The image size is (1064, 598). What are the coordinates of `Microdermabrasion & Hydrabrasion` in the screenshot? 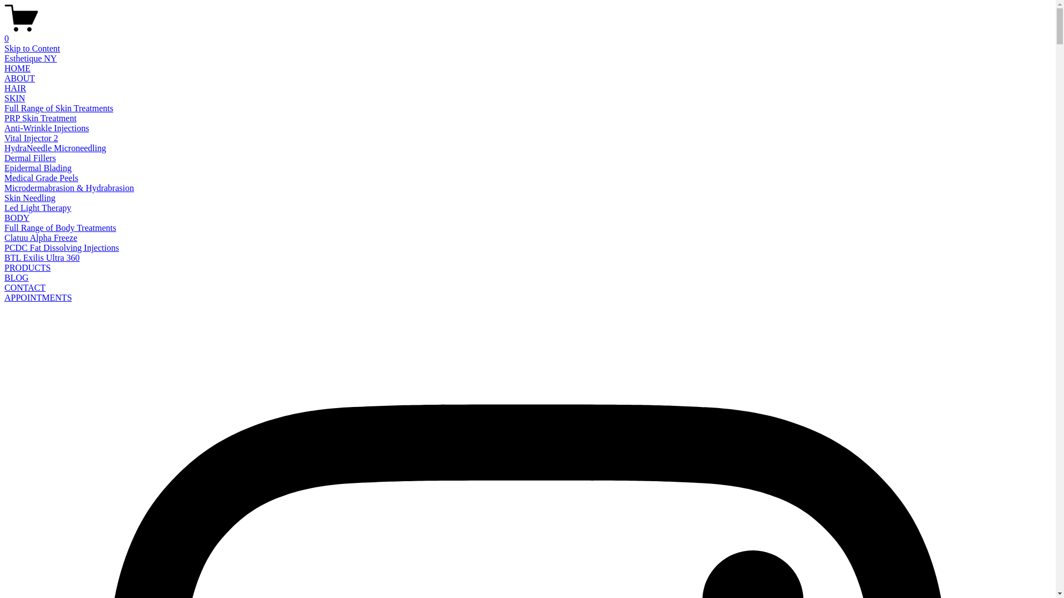 It's located at (69, 188).